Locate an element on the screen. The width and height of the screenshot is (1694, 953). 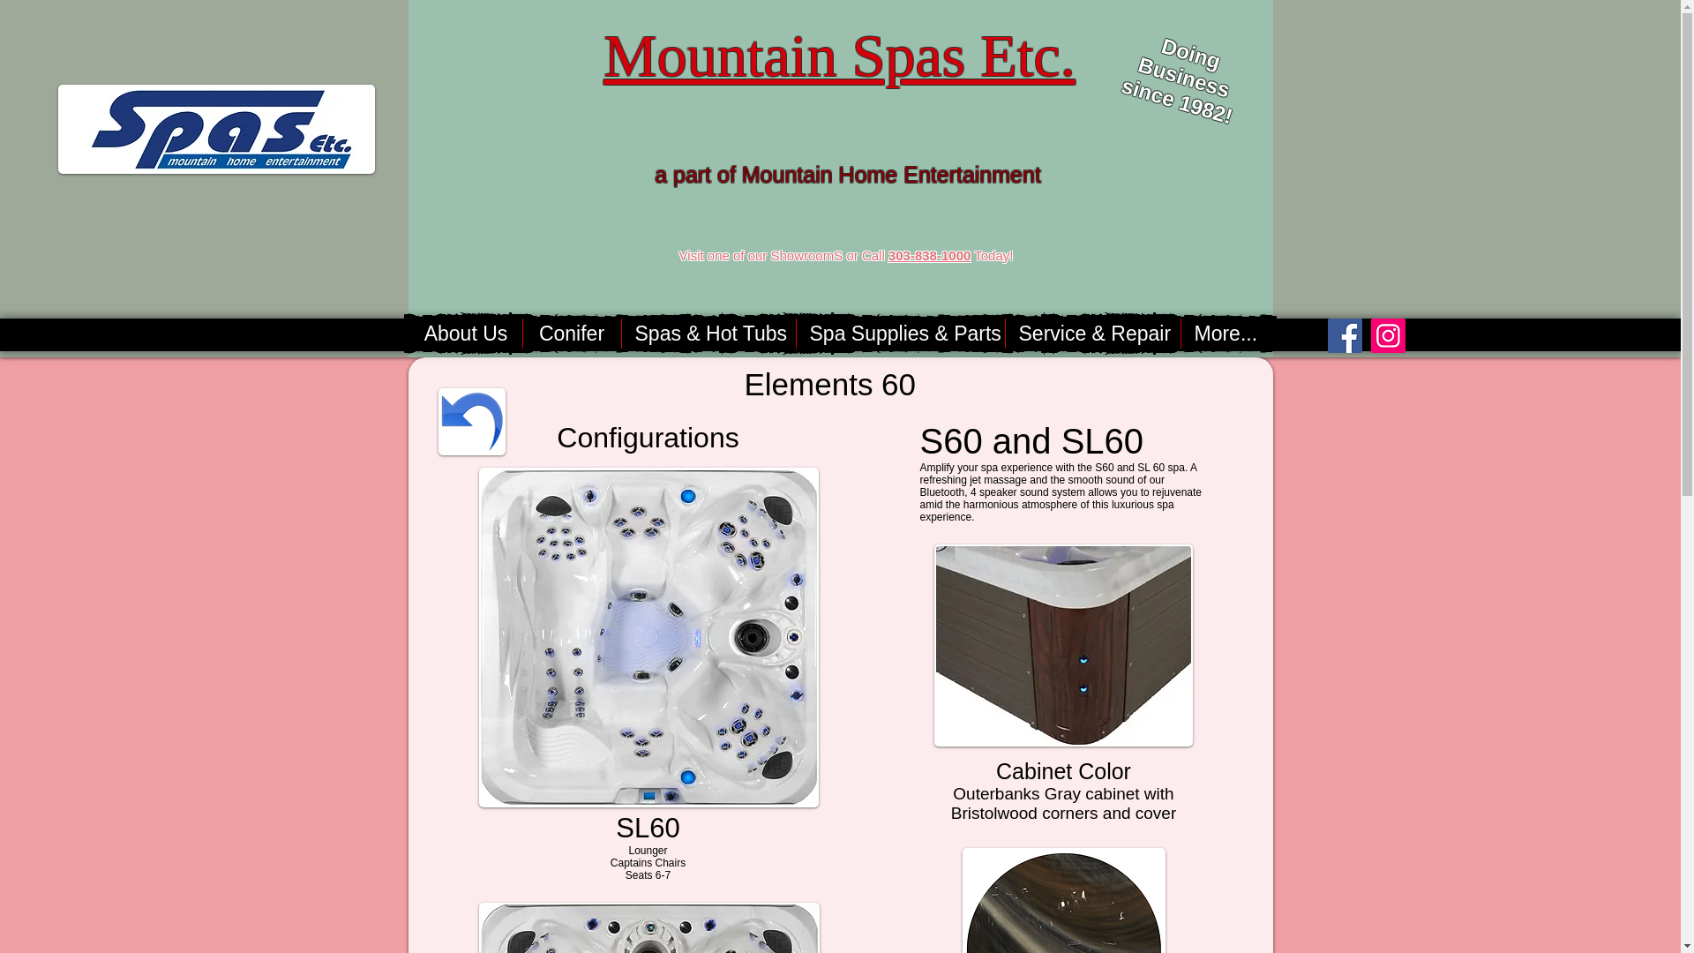
blue-arrow-iconleft.png is located at coordinates (471, 422).